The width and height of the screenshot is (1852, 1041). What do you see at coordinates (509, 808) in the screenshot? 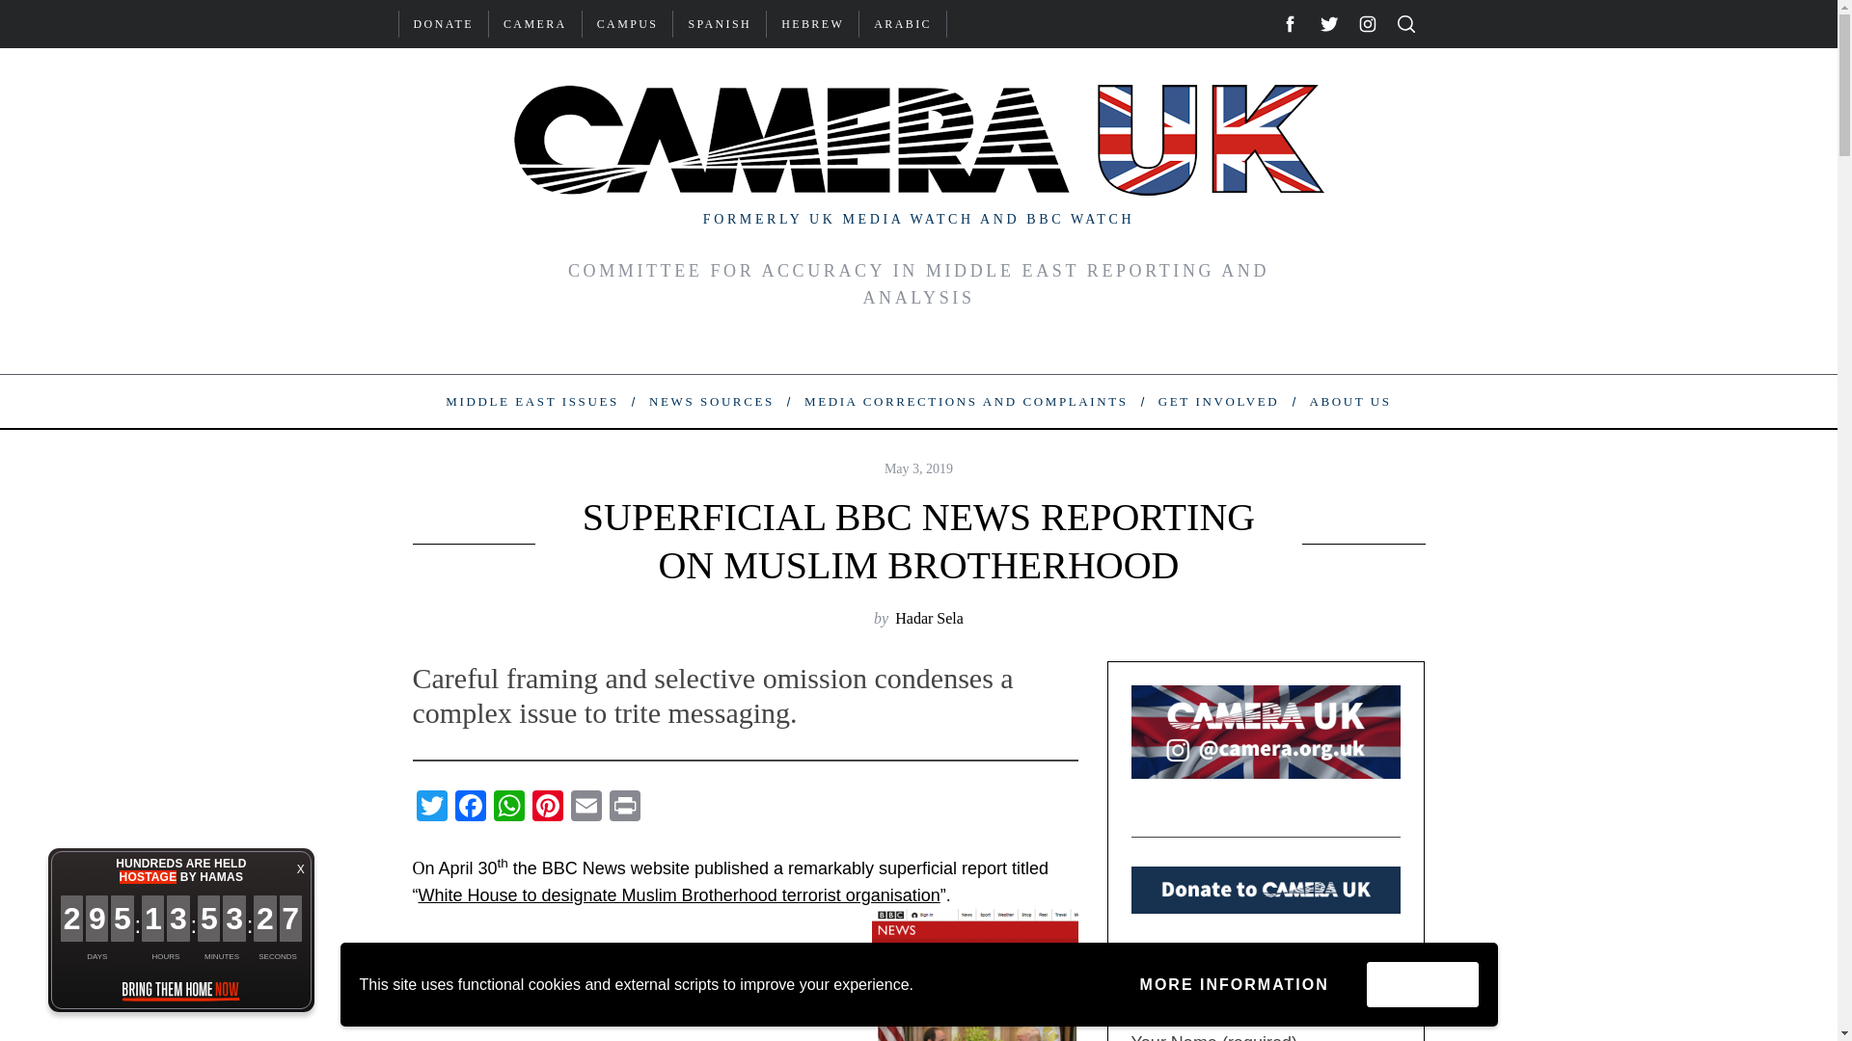
I see `WhatsApp` at bounding box center [509, 808].